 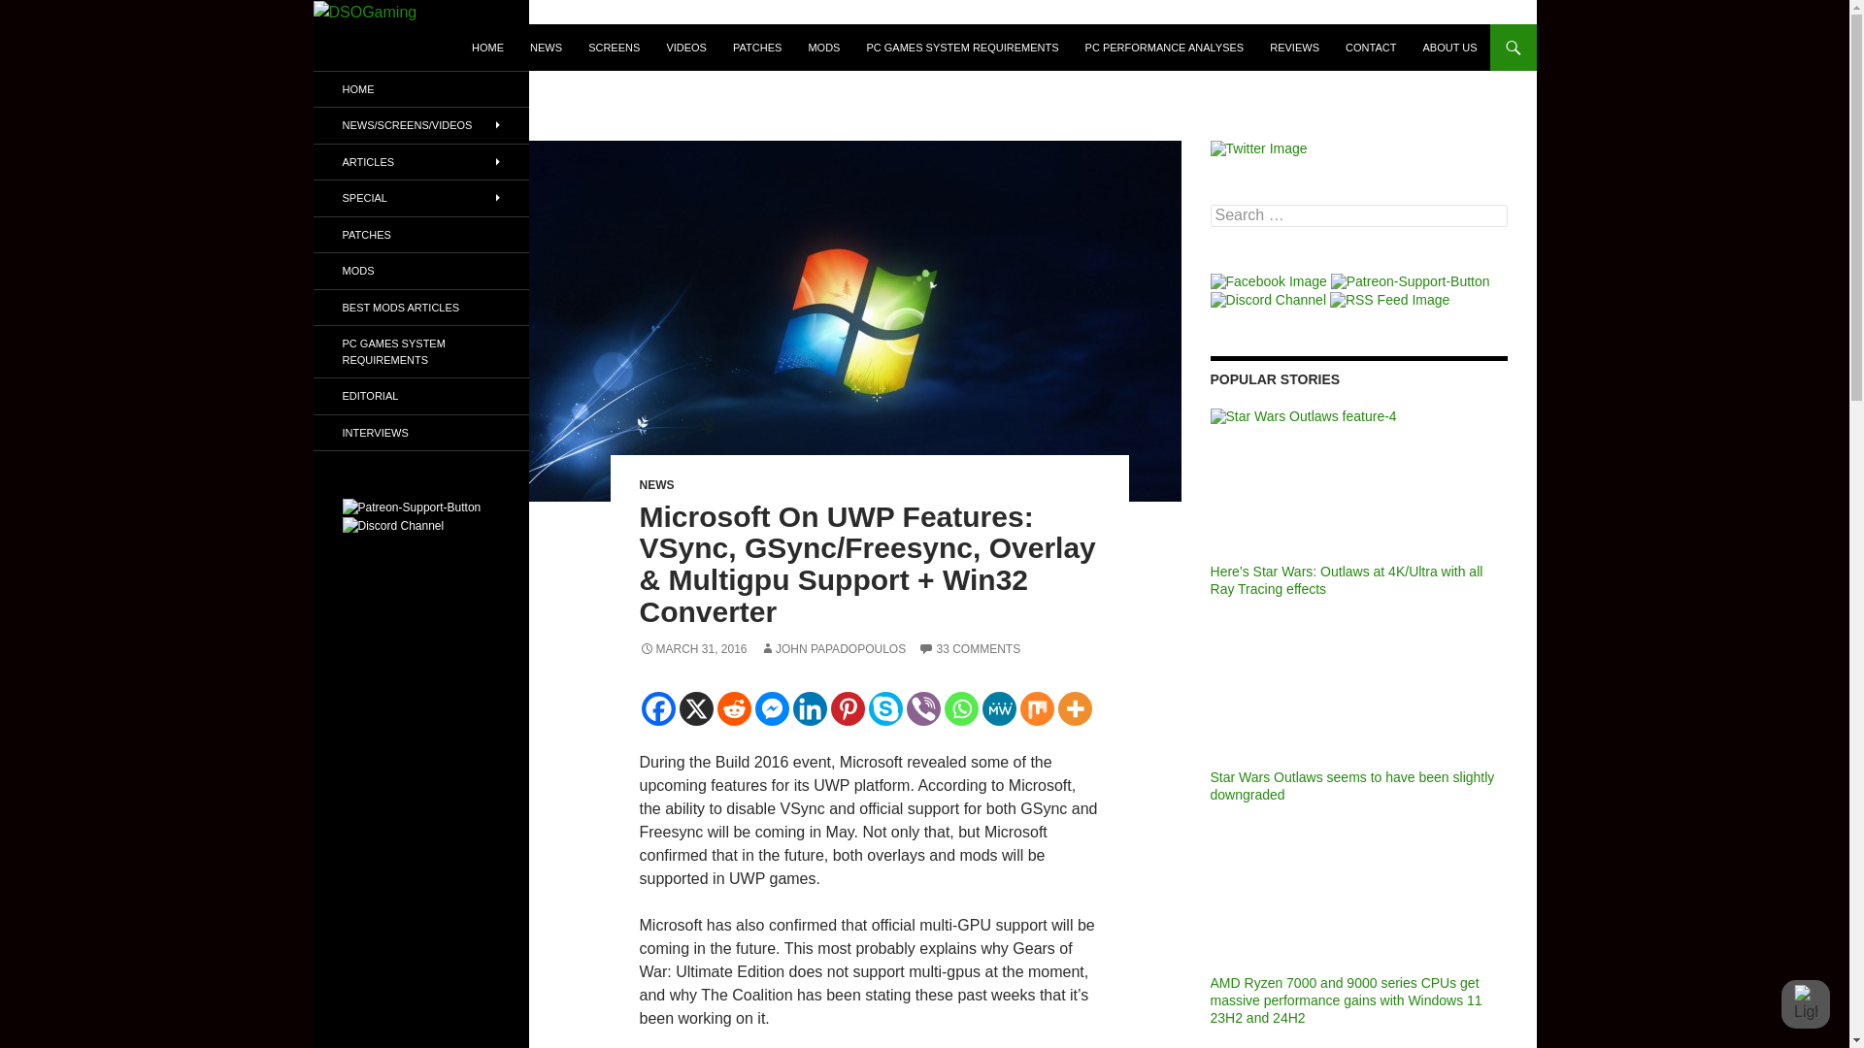 I want to click on MeWe, so click(x=998, y=708).